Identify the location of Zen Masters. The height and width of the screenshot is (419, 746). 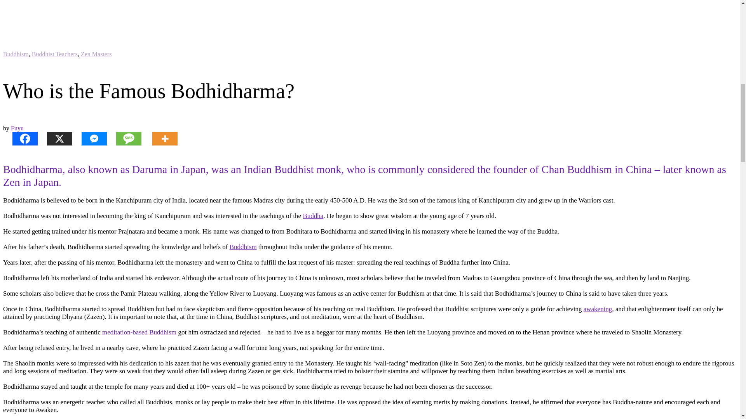
(96, 54).